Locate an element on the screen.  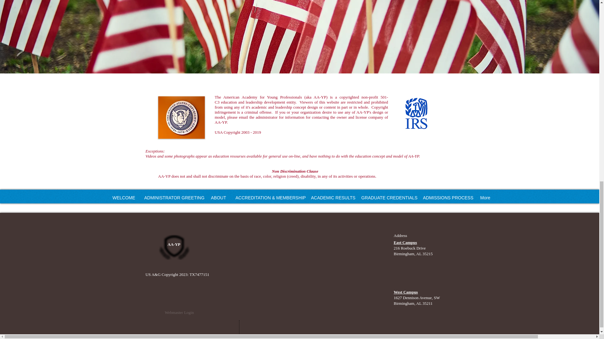
ACADEMIC RESULTS is located at coordinates (332, 198).